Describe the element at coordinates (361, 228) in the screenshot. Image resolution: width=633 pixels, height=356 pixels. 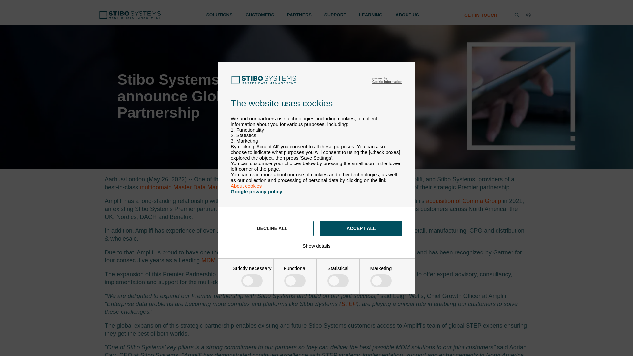
I see `ACCEPT ALL` at that location.